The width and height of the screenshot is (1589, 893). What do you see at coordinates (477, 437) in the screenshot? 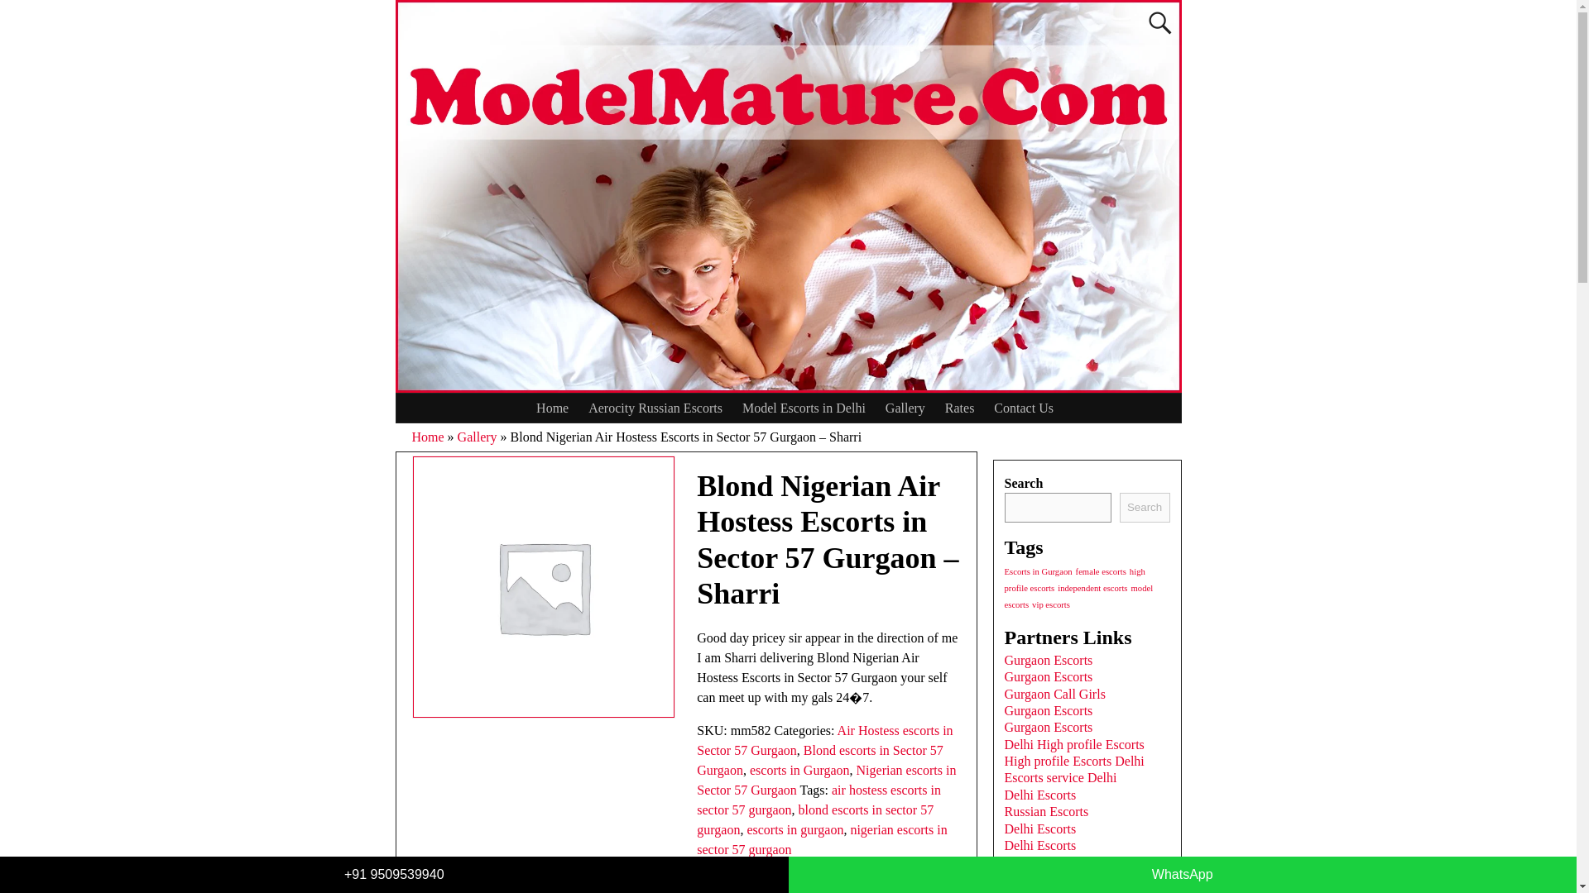
I see `Gallery` at bounding box center [477, 437].